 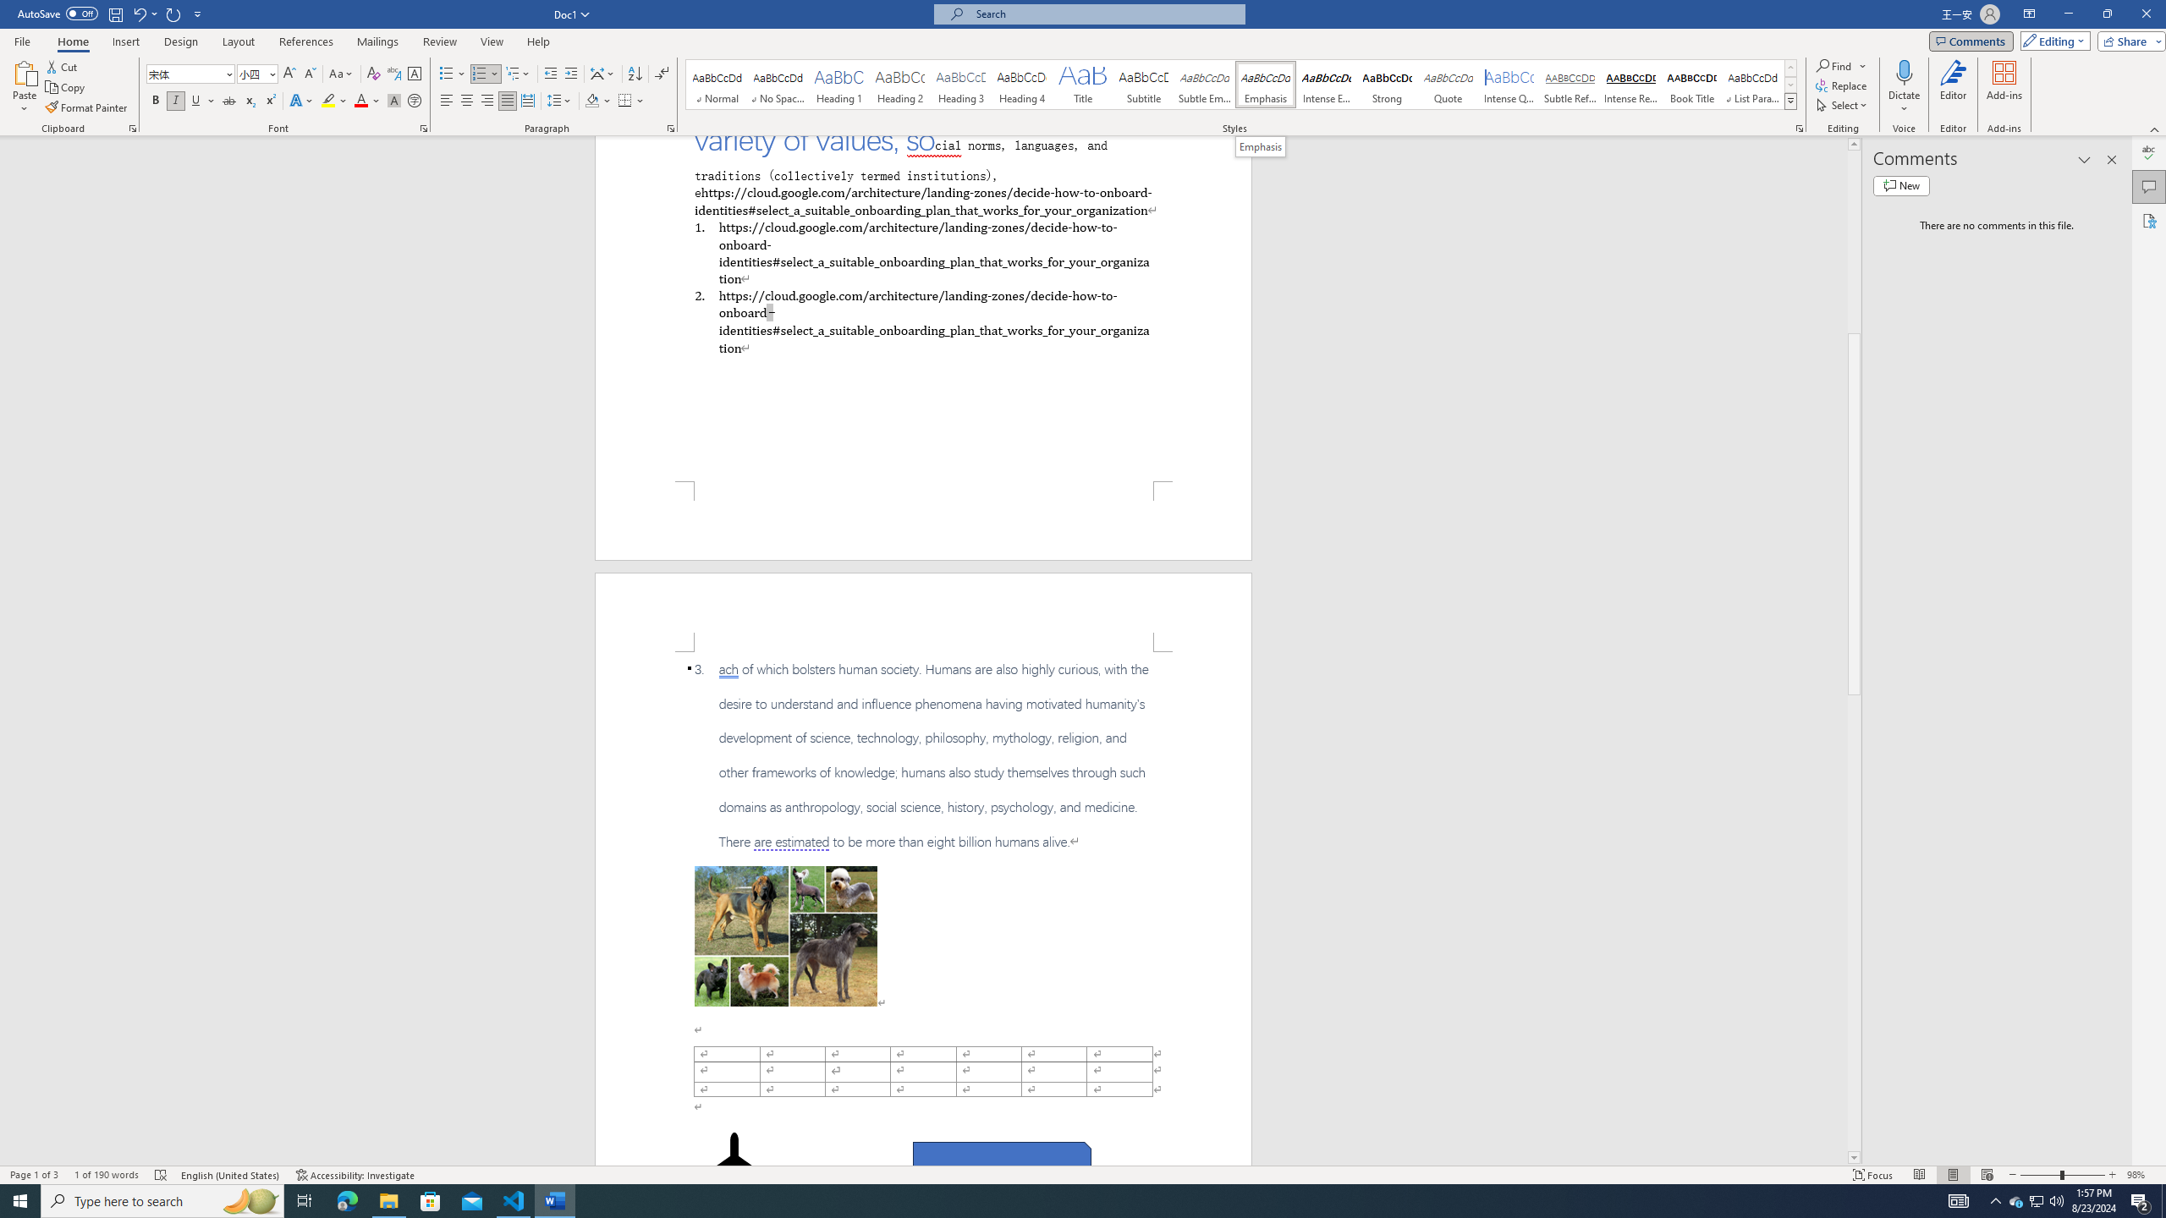 I want to click on Heading 1, so click(x=839, y=85).